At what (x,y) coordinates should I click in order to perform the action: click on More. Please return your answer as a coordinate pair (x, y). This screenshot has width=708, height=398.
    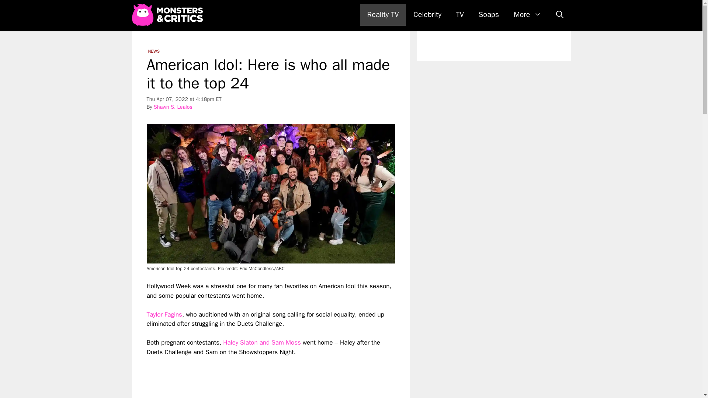
    Looking at the image, I should click on (527, 15).